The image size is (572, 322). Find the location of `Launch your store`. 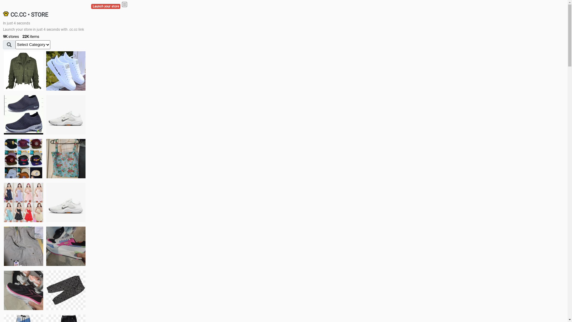

Launch your store is located at coordinates (106, 7).